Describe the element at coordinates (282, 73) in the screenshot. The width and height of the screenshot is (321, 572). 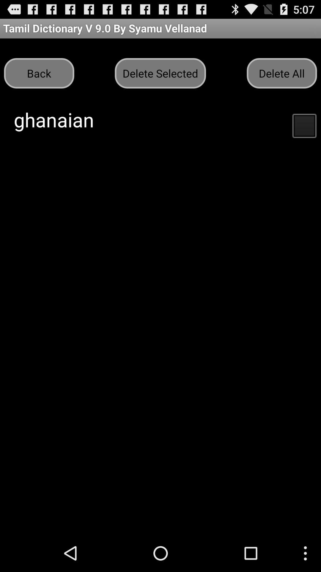
I see `scroll until the delete all icon` at that location.